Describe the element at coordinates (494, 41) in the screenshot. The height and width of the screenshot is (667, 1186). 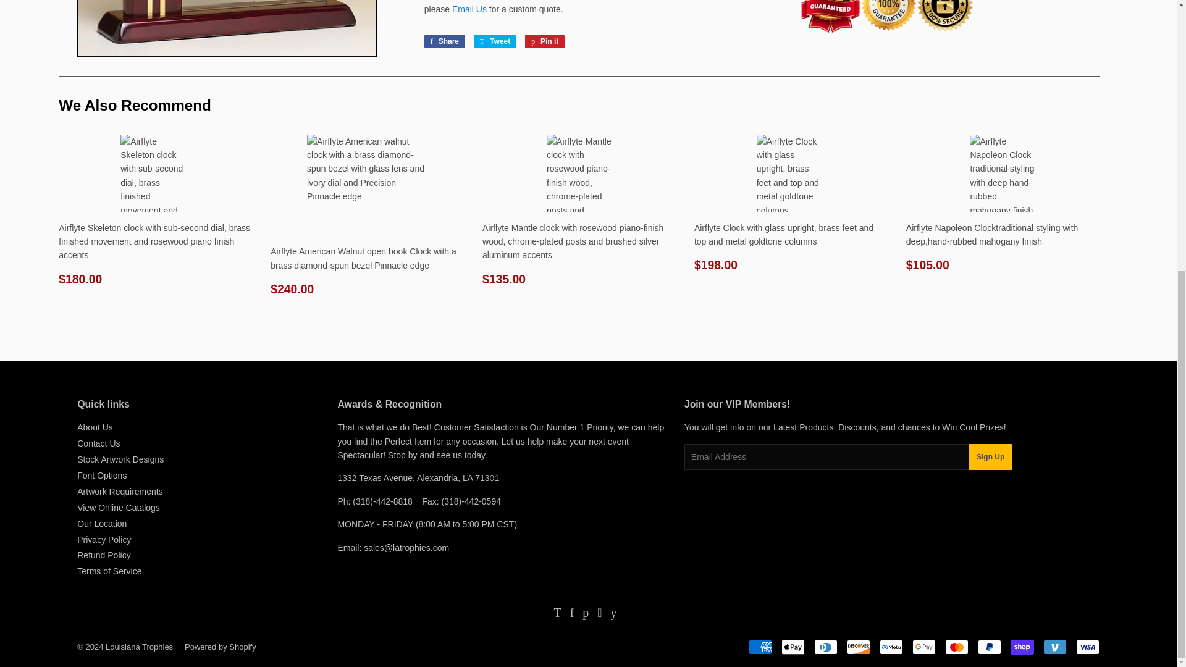
I see `Tweet on Twitter` at that location.